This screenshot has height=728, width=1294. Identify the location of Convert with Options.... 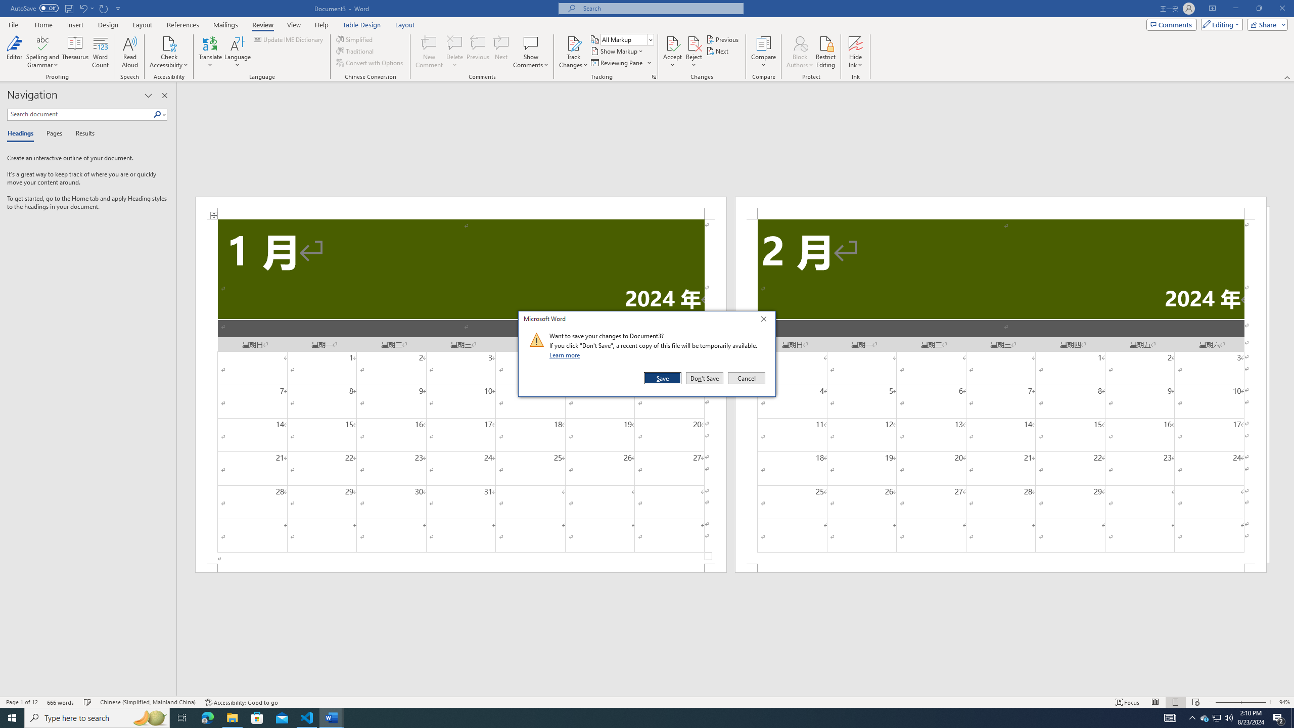
(371, 63).